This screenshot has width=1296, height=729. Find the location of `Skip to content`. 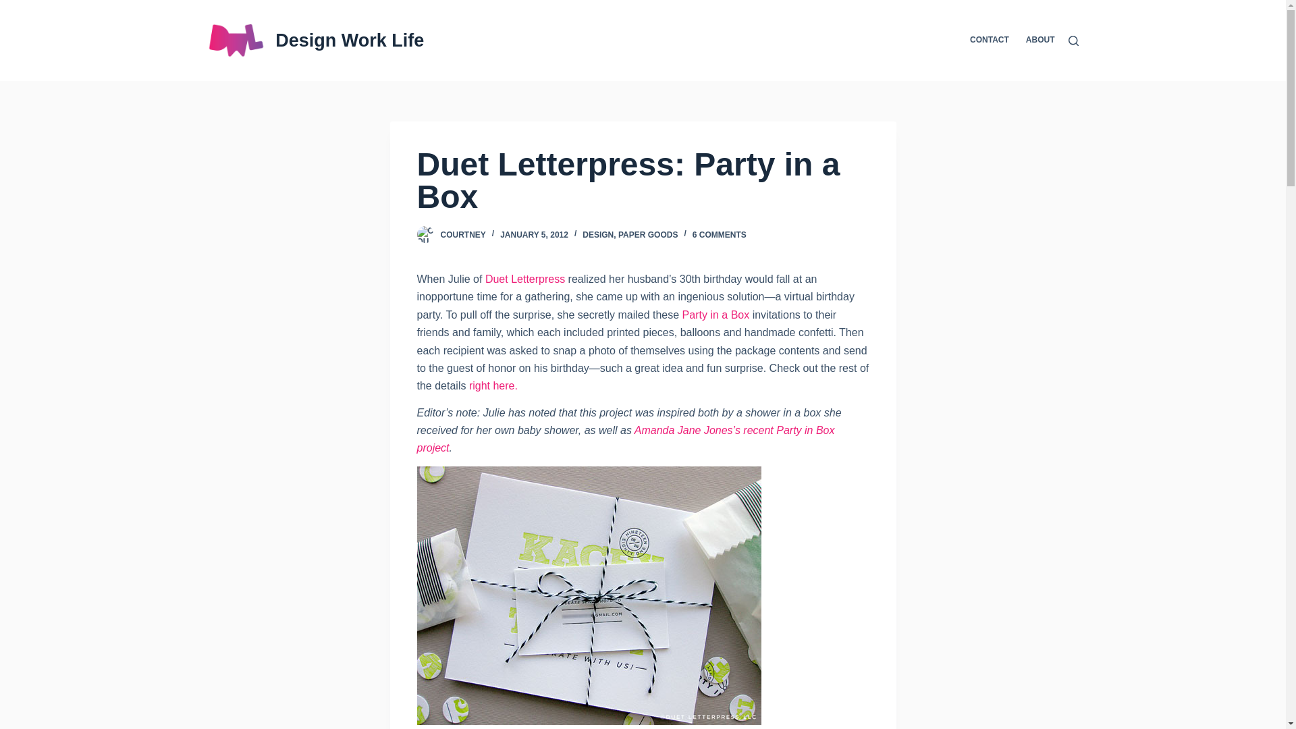

Skip to content is located at coordinates (13, 7).